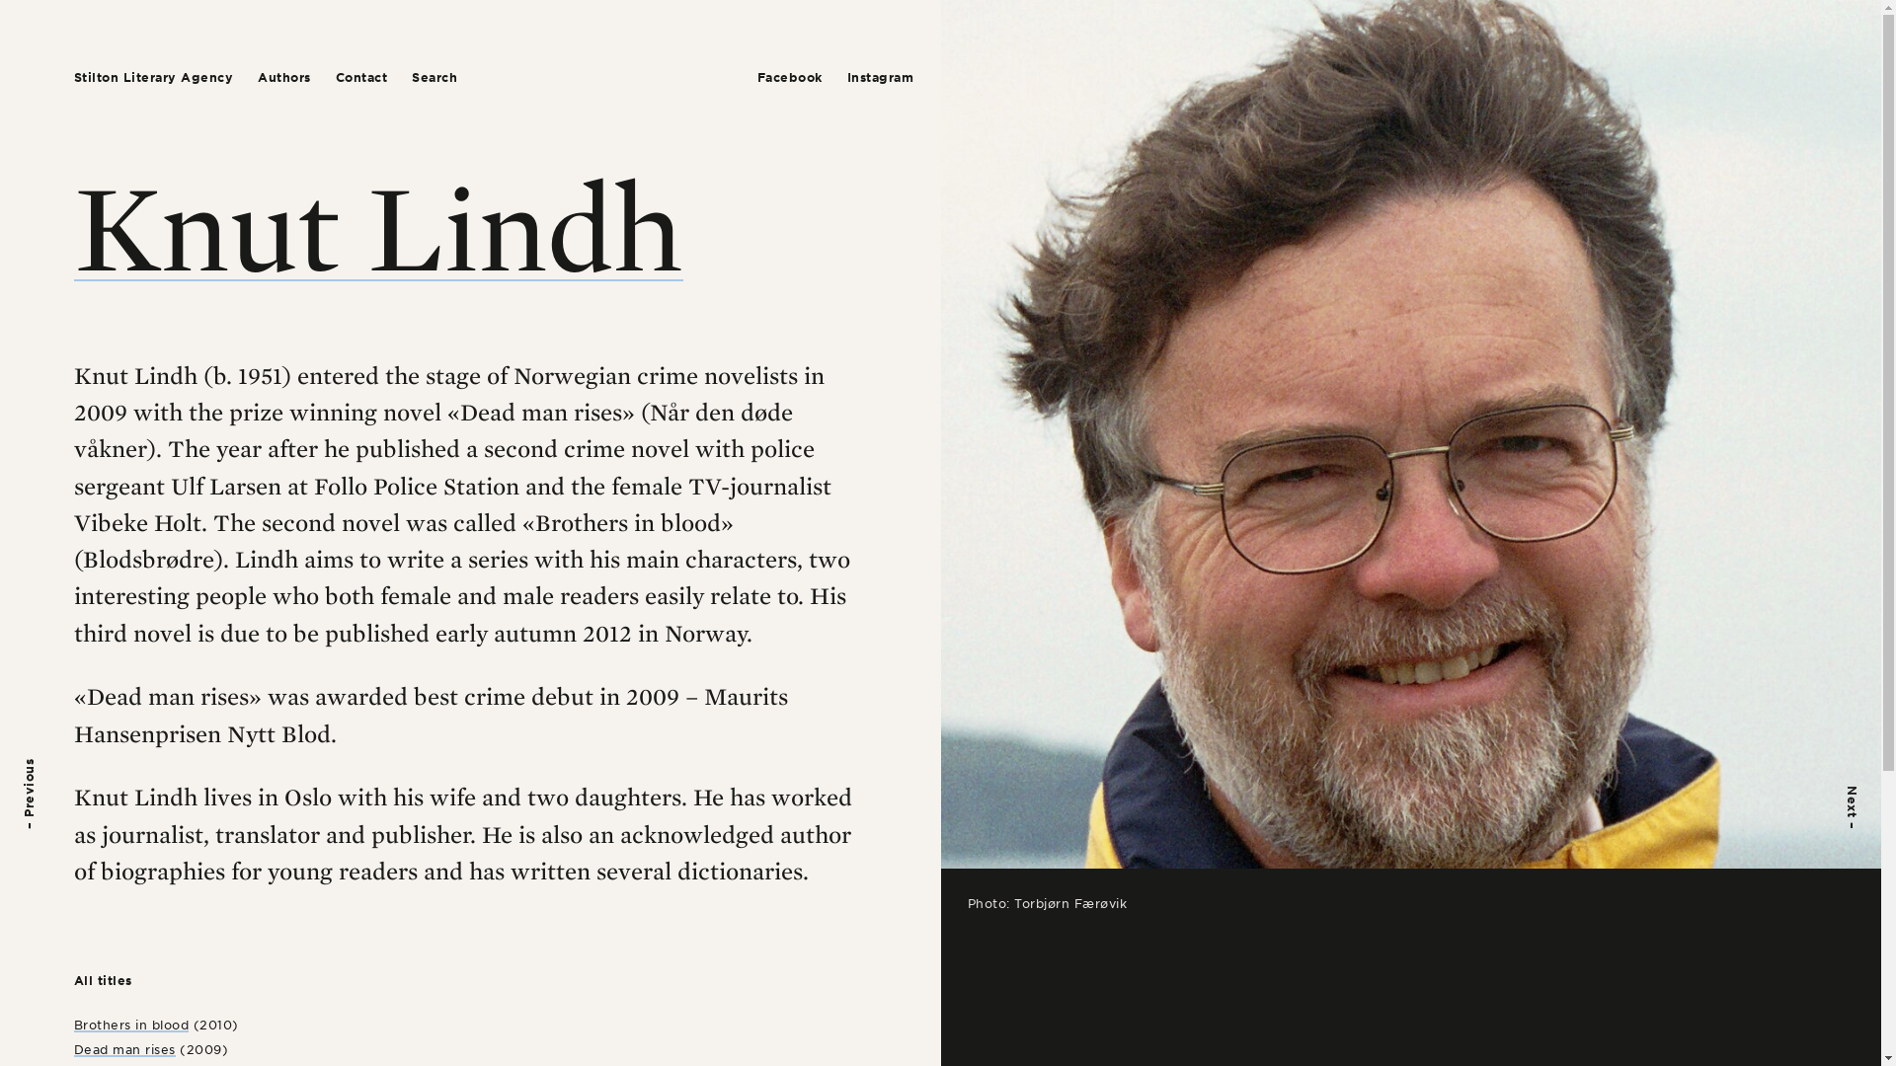  Describe the element at coordinates (153, 77) in the screenshot. I see `Stilton Literary Agency` at that location.